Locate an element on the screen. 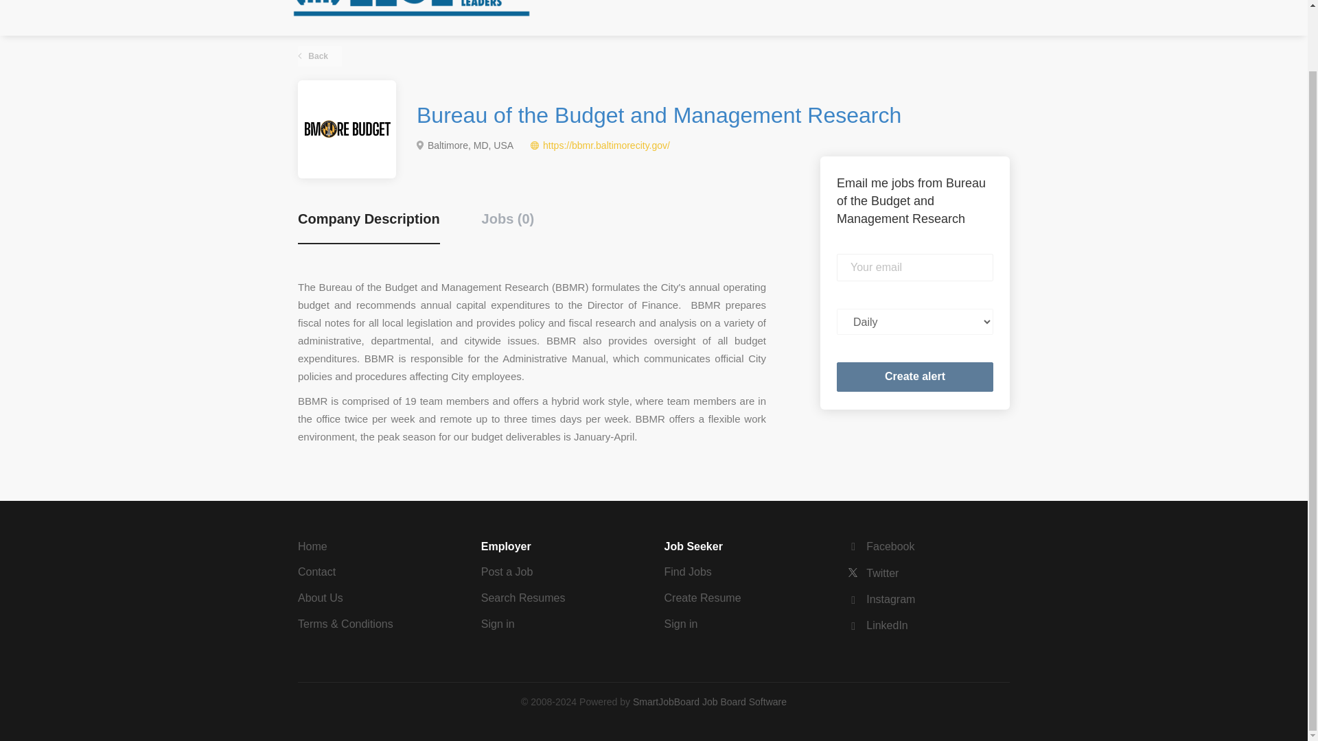 The height and width of the screenshot is (741, 1318). Instagram is located at coordinates (881, 600).